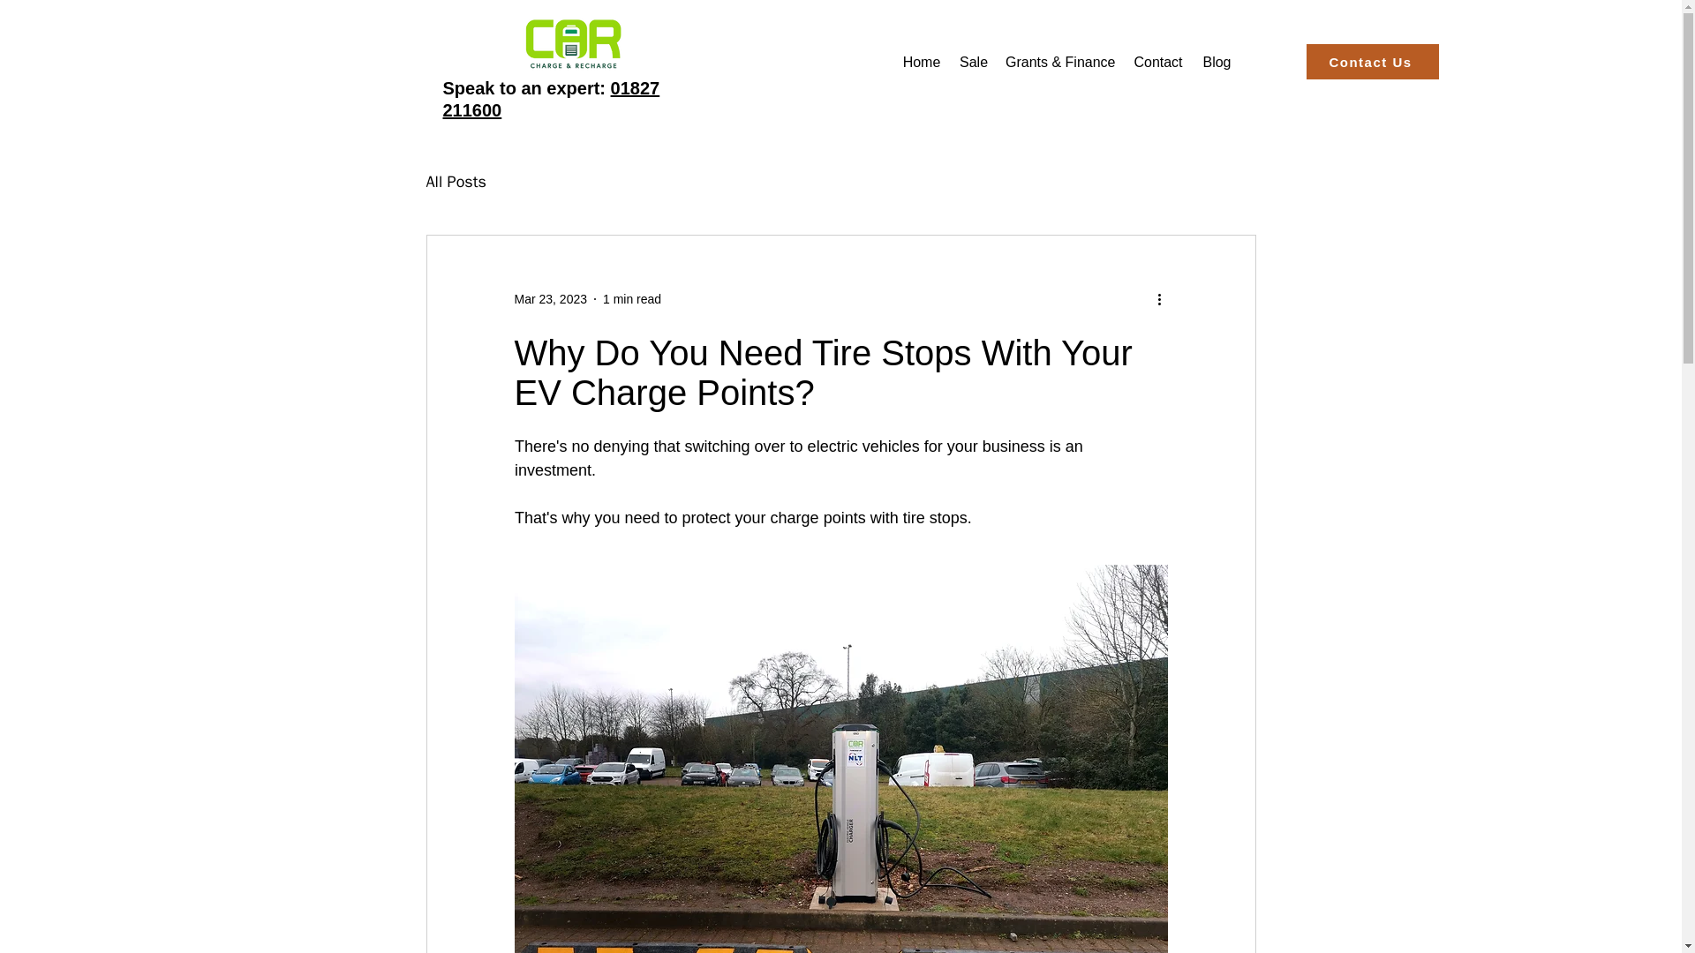 This screenshot has height=953, width=1695. What do you see at coordinates (1373, 61) in the screenshot?
I see `Contact Us` at bounding box center [1373, 61].